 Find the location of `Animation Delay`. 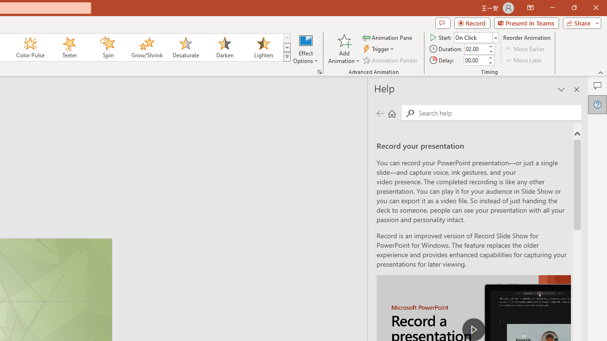

Animation Delay is located at coordinates (475, 60).